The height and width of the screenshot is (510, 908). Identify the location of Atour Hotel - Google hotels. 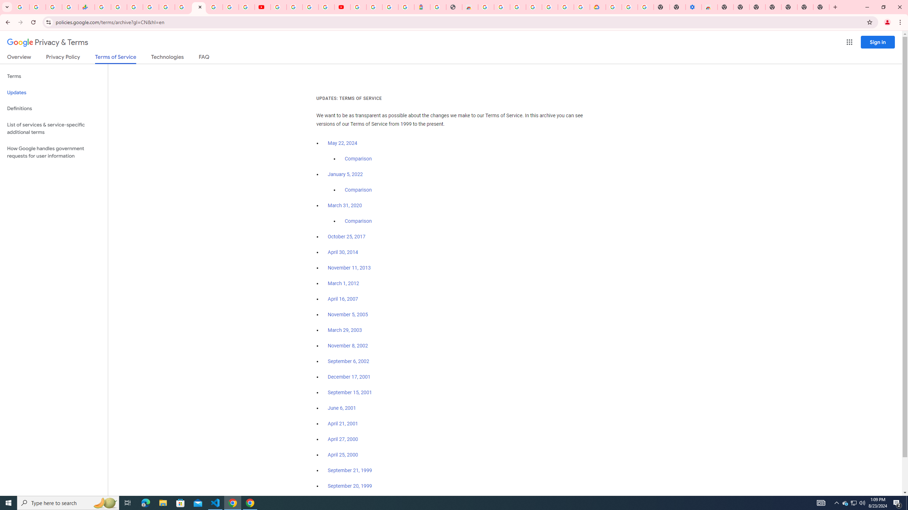
(422, 7).